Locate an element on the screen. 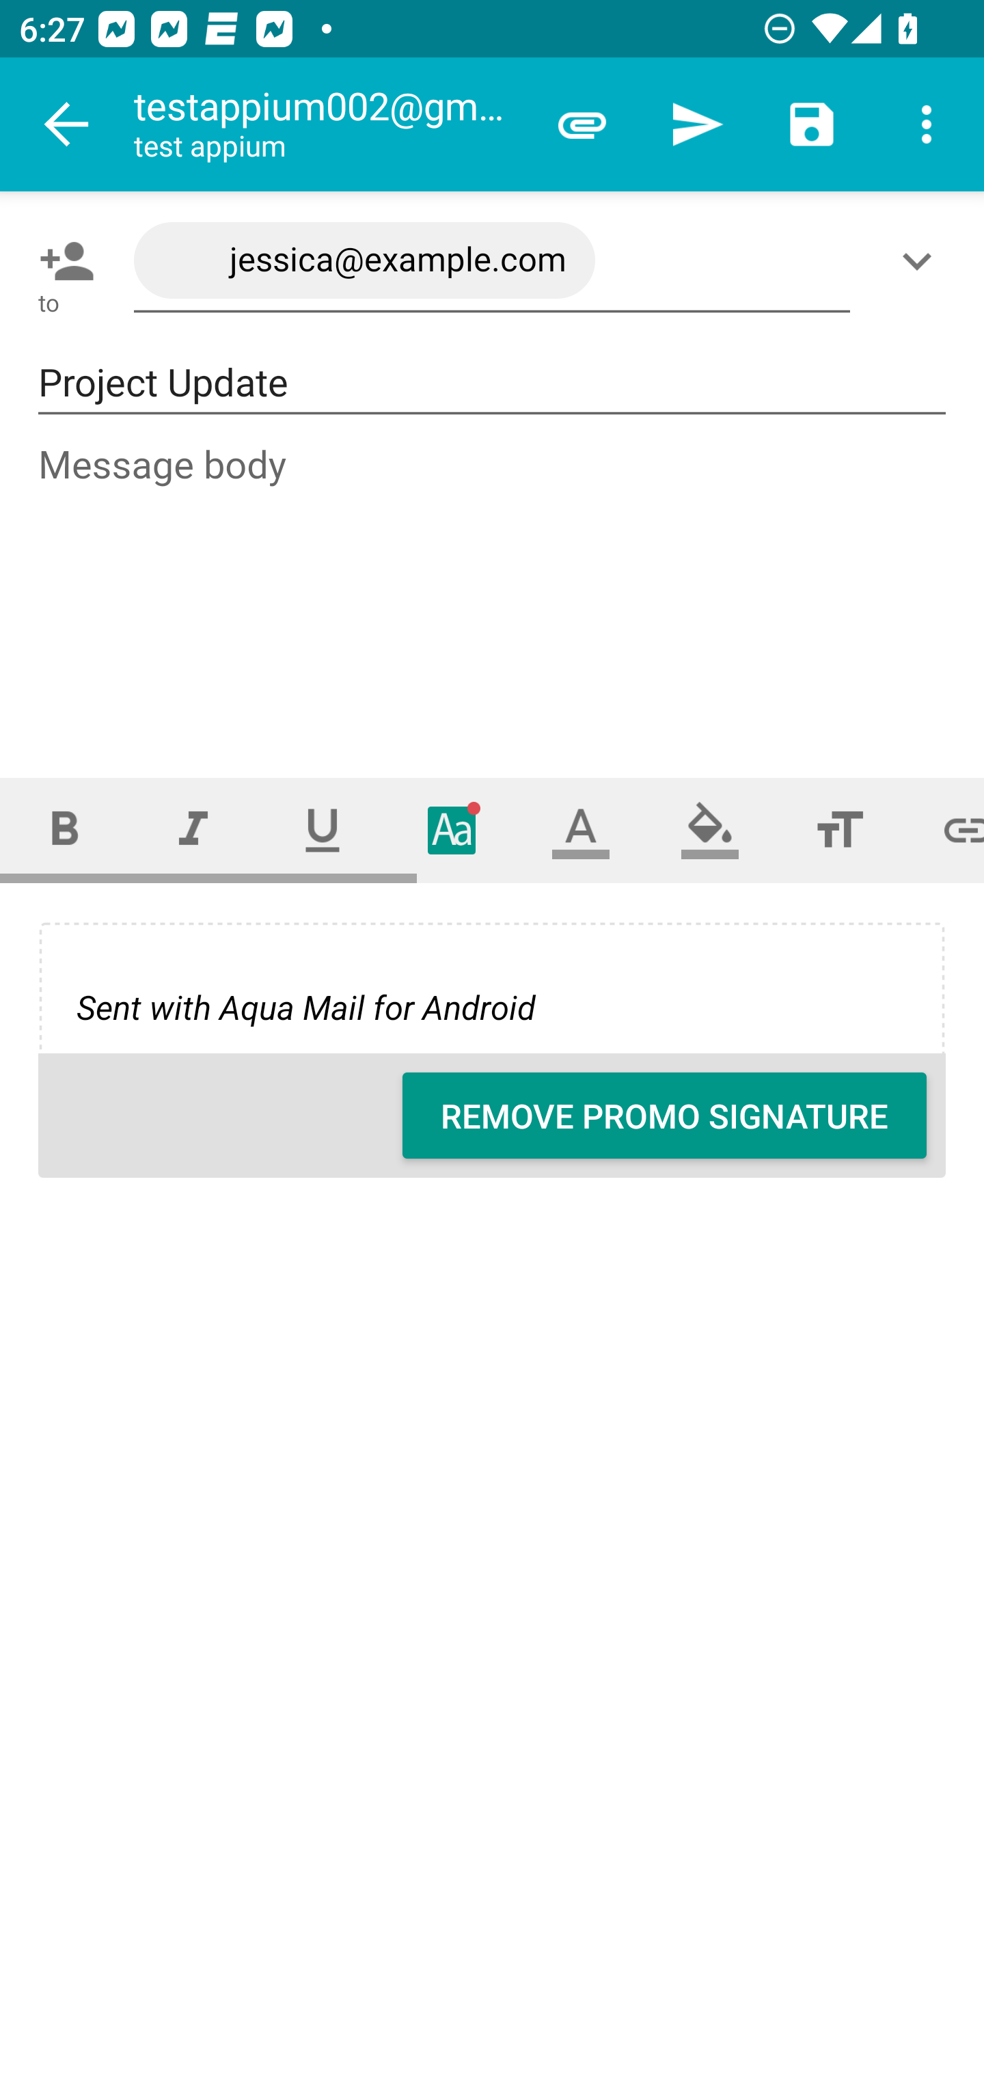  REMOVE PROMO SIGNATURE is located at coordinates (664, 1116).